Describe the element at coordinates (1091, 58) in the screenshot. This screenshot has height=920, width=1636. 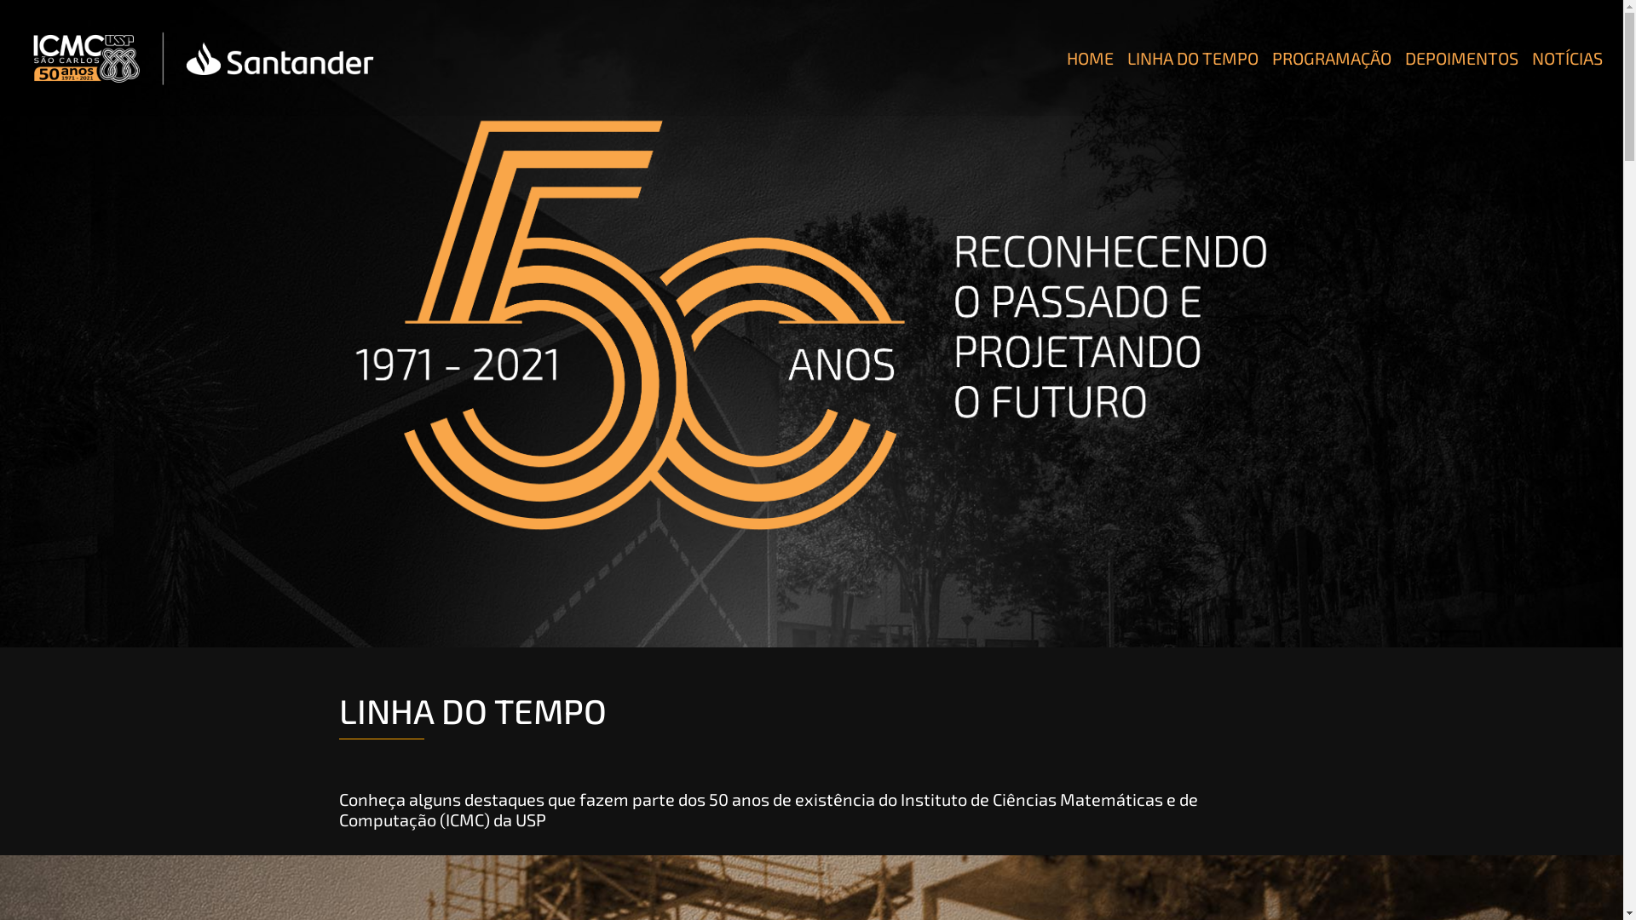
I see `HOME` at that location.